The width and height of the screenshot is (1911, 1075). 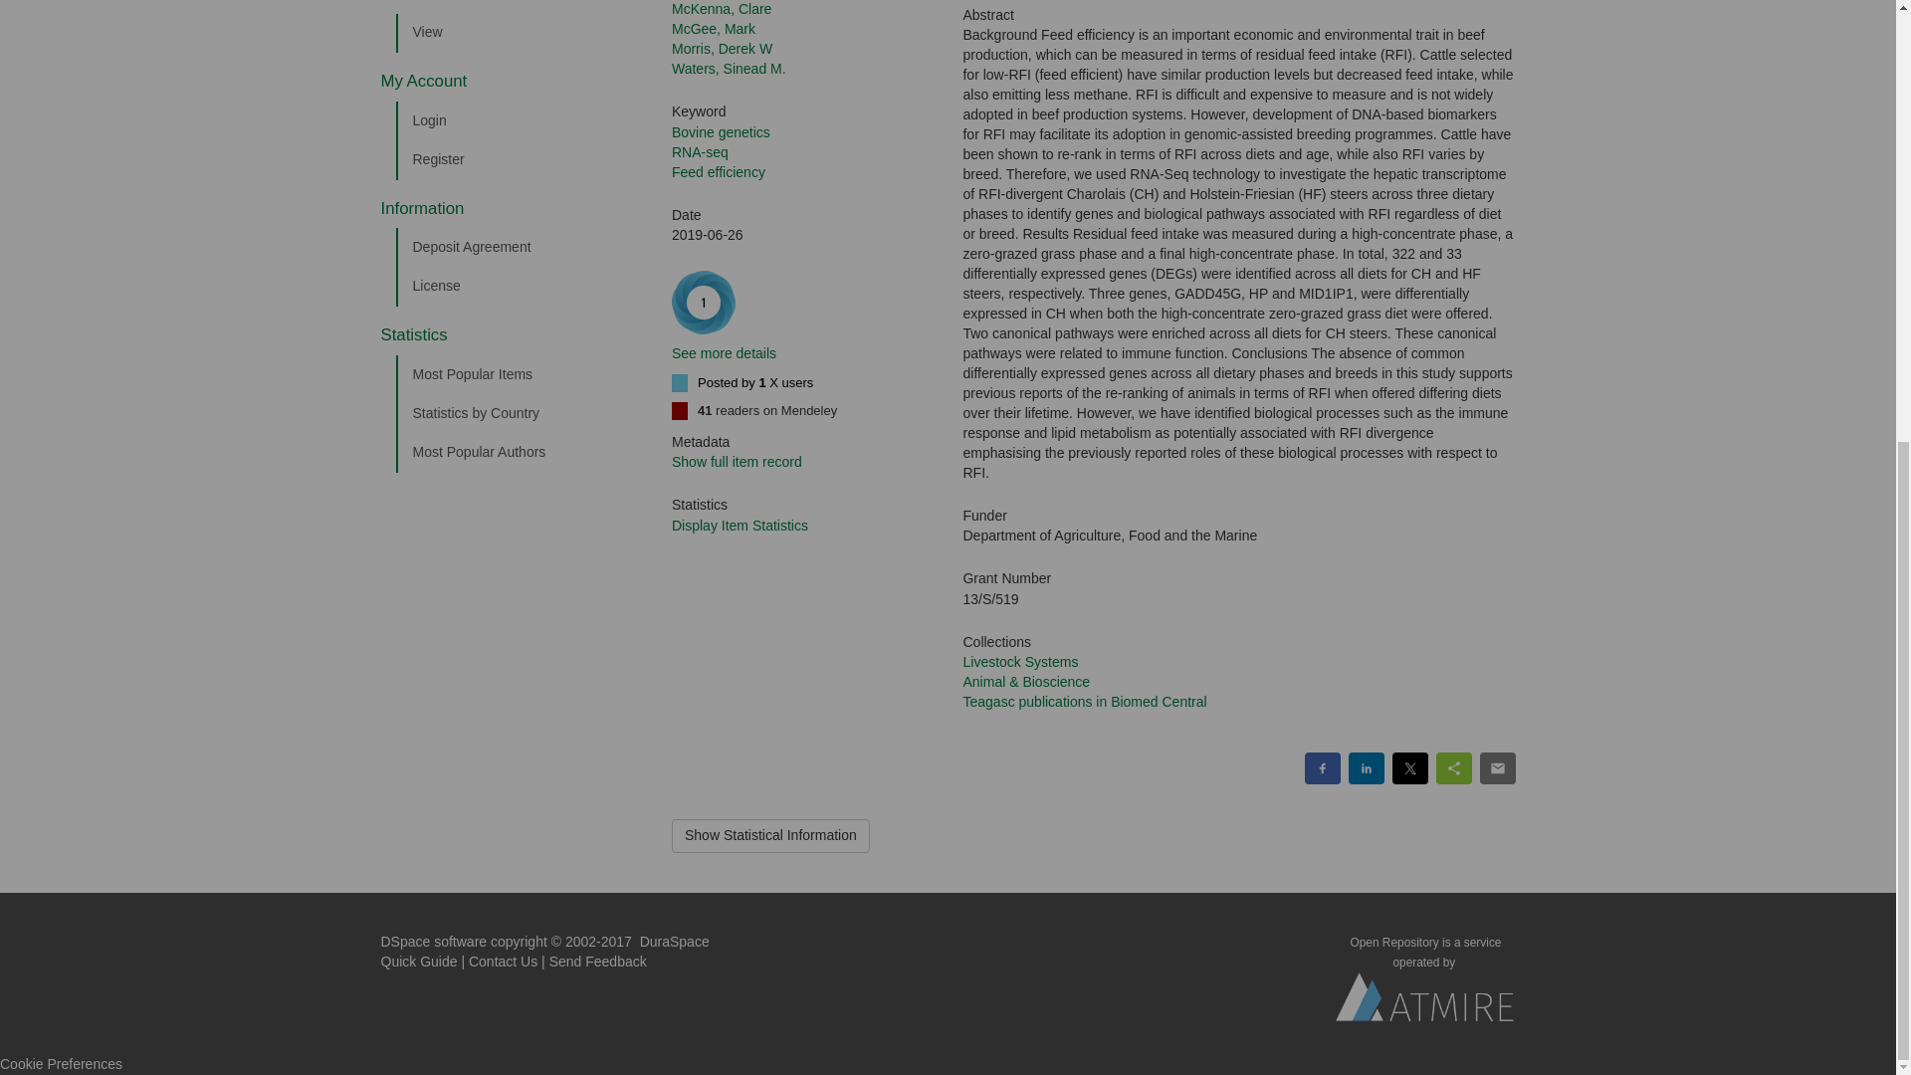 I want to click on Statistics by Country, so click(x=519, y=414).